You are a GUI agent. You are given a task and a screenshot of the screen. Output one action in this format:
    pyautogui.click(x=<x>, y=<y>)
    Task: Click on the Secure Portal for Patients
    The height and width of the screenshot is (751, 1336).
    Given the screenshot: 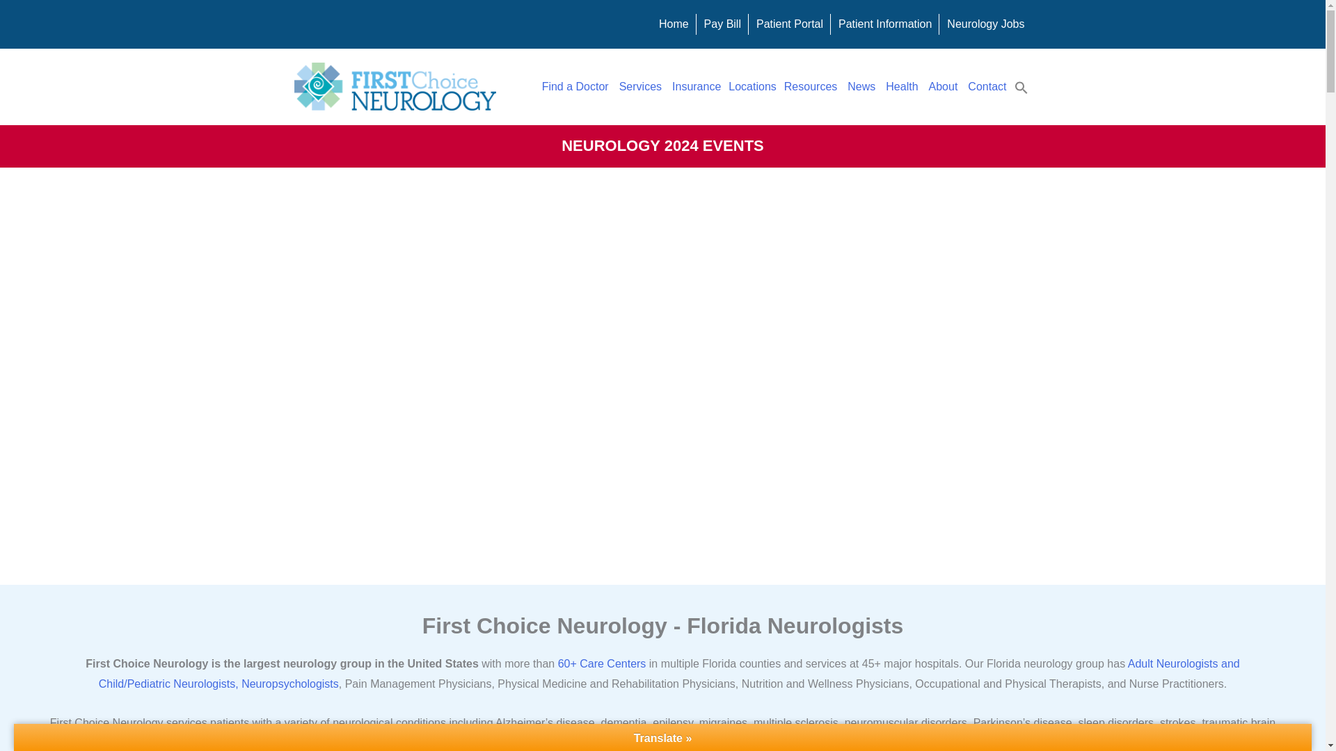 What is the action you would take?
    pyautogui.click(x=789, y=24)
    